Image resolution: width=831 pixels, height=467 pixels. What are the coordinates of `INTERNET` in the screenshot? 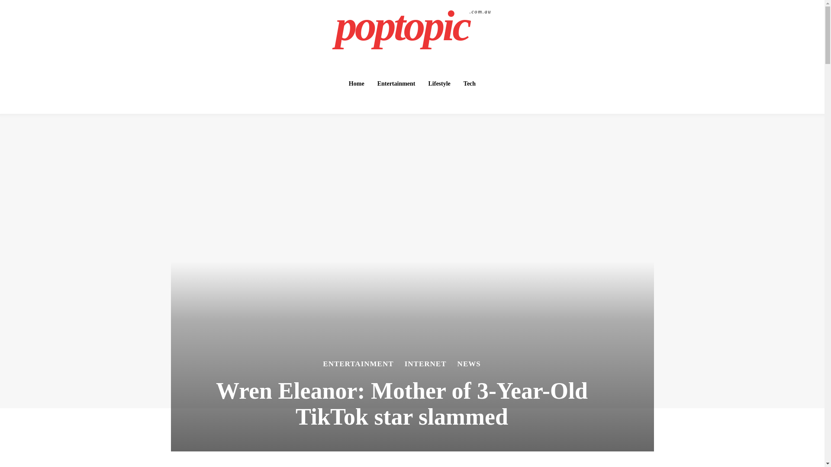 It's located at (426, 363).